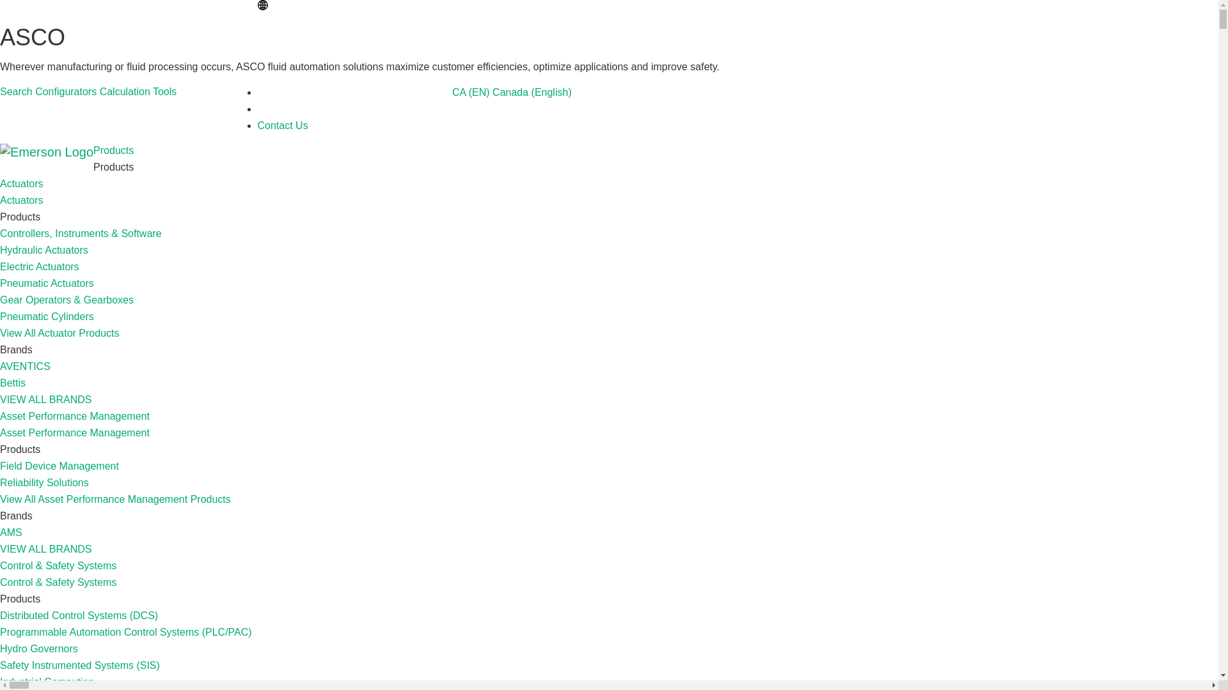  I want to click on Products, so click(114, 151).